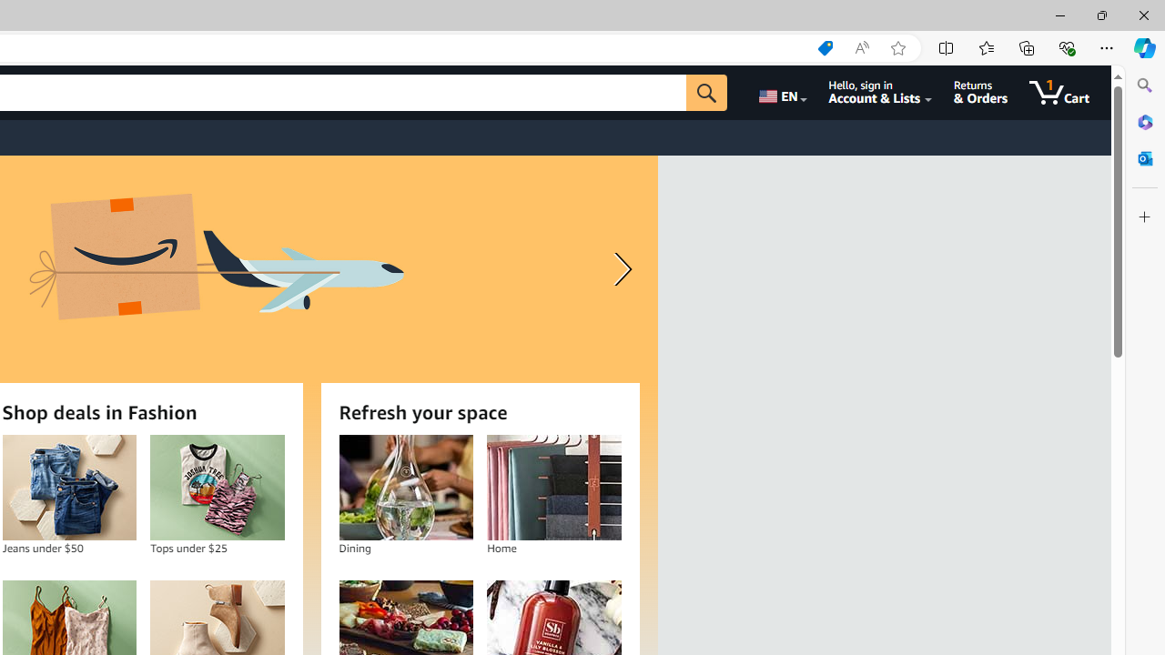 Image resolution: width=1165 pixels, height=655 pixels. What do you see at coordinates (981, 93) in the screenshot?
I see `Returns & Orders` at bounding box center [981, 93].